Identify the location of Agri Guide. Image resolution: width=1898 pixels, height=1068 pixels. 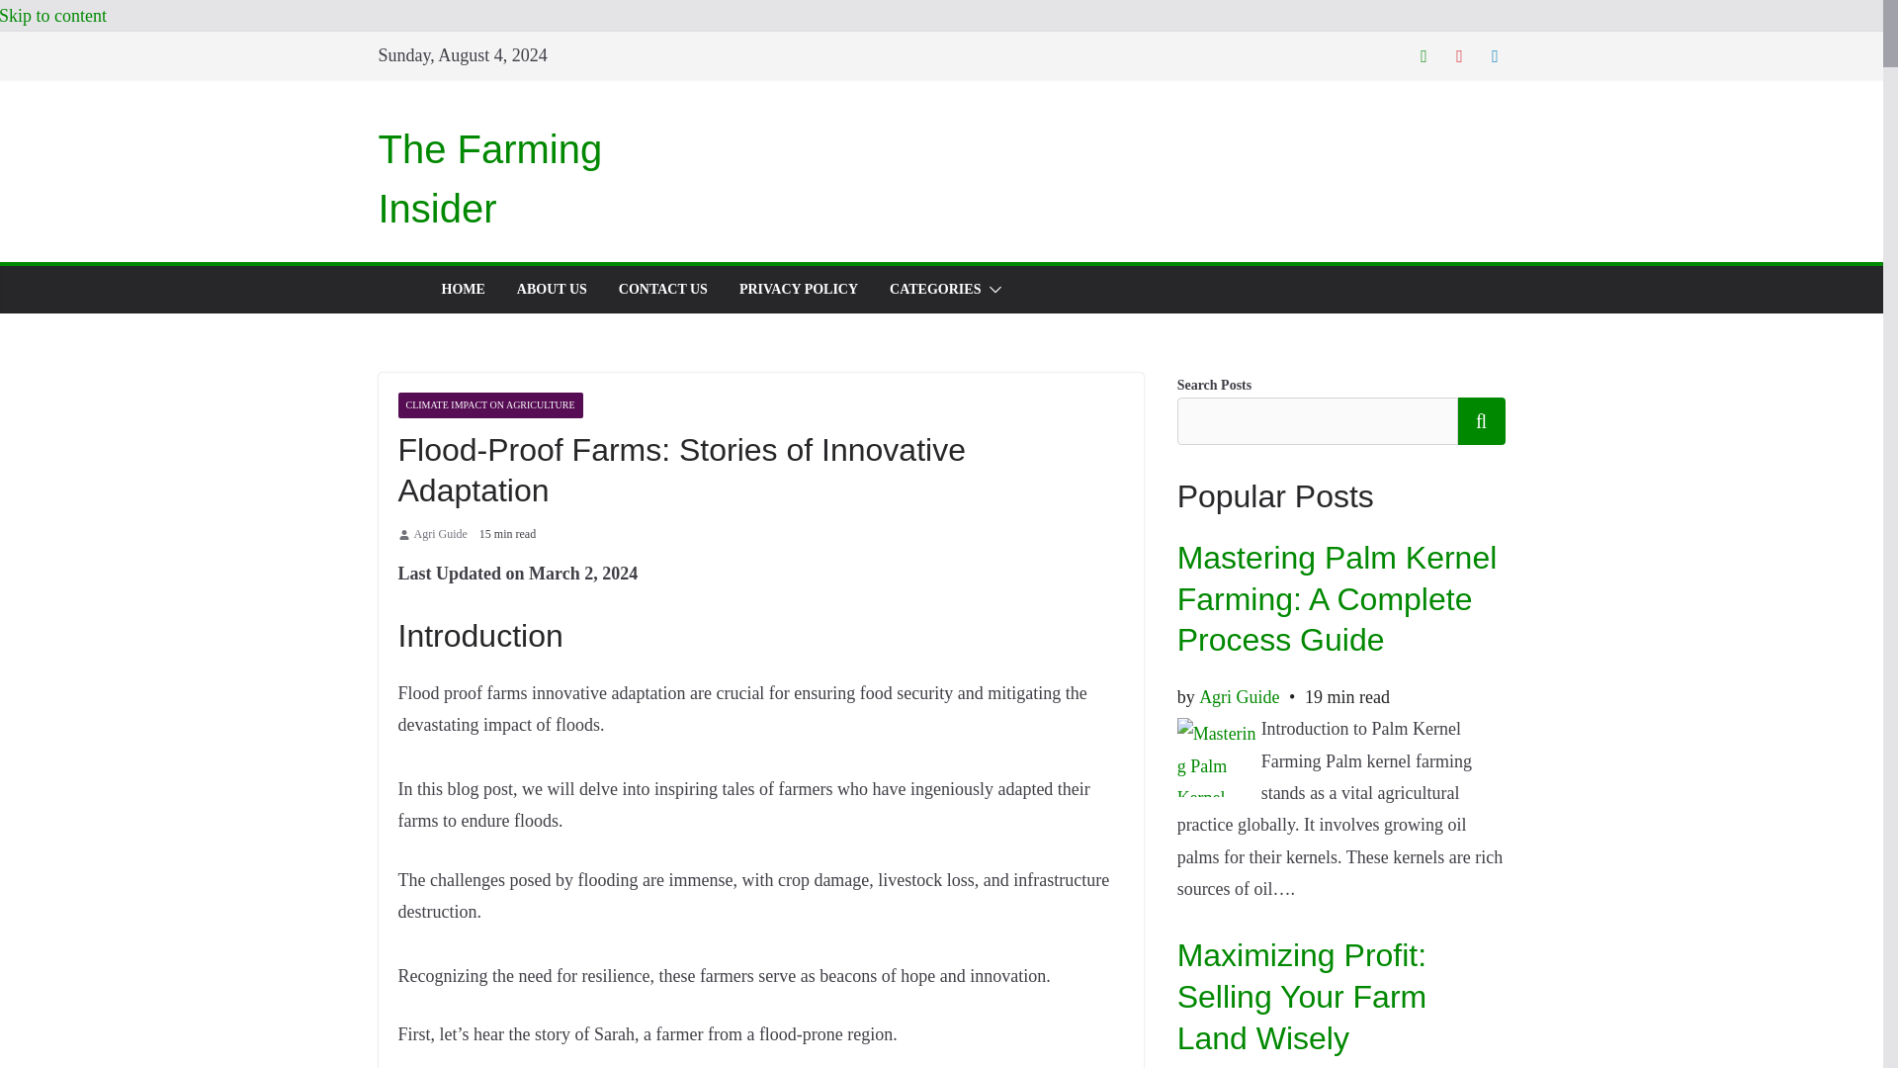
(440, 534).